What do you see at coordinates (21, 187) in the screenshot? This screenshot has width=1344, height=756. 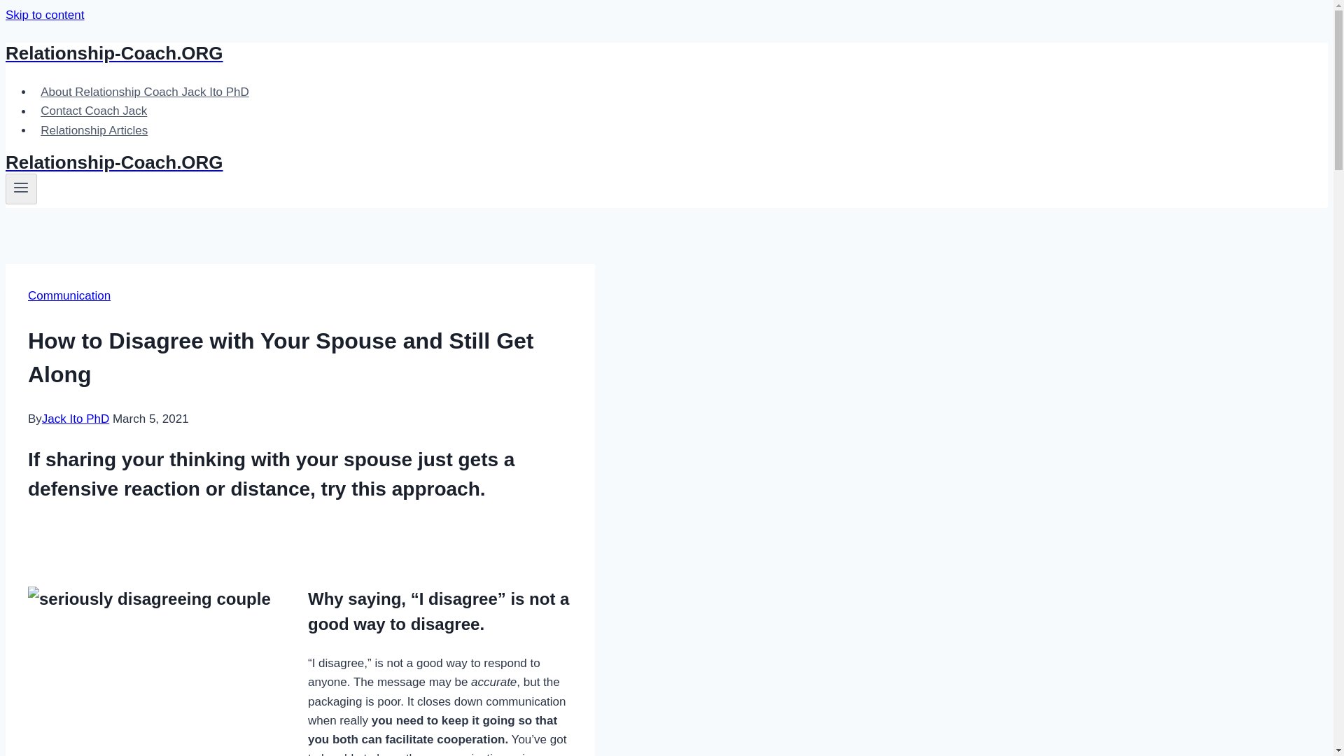 I see `Toggle Menu` at bounding box center [21, 187].